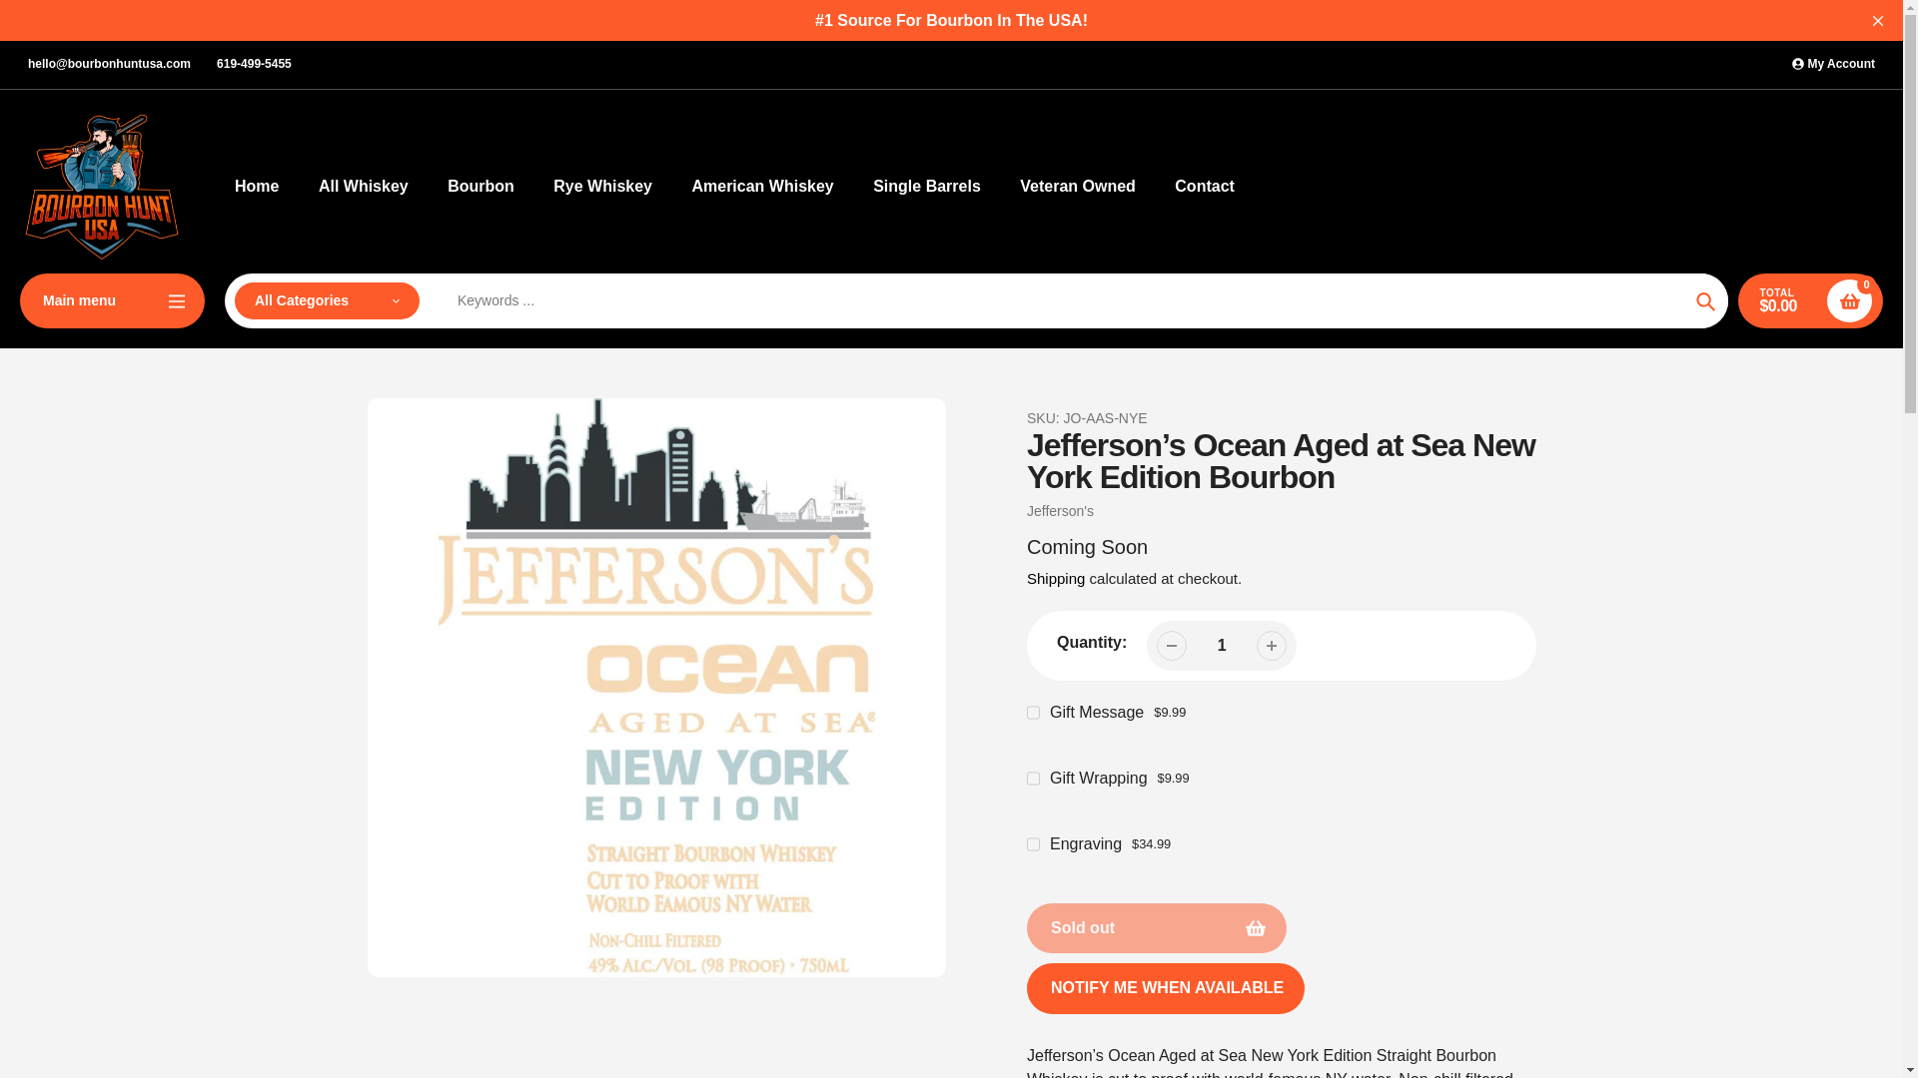  Describe the element at coordinates (363, 186) in the screenshot. I see `All Whiskey` at that location.